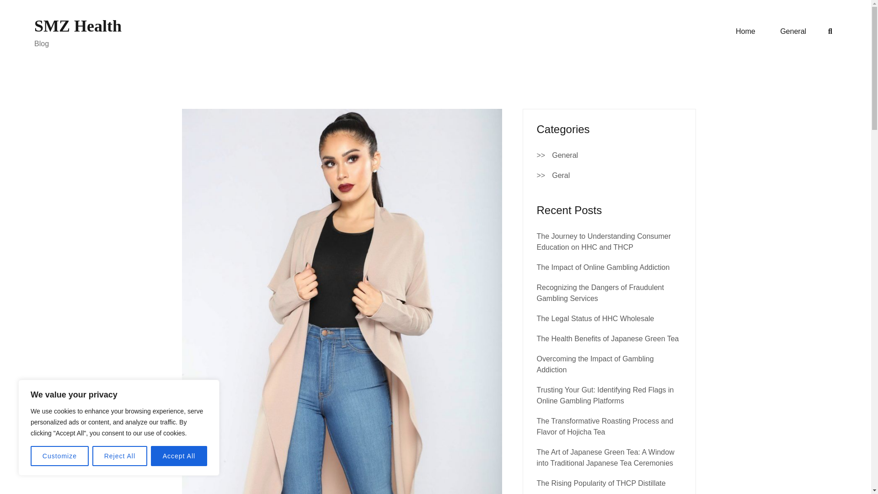 This screenshot has width=878, height=494. I want to click on Accept All, so click(179, 456).